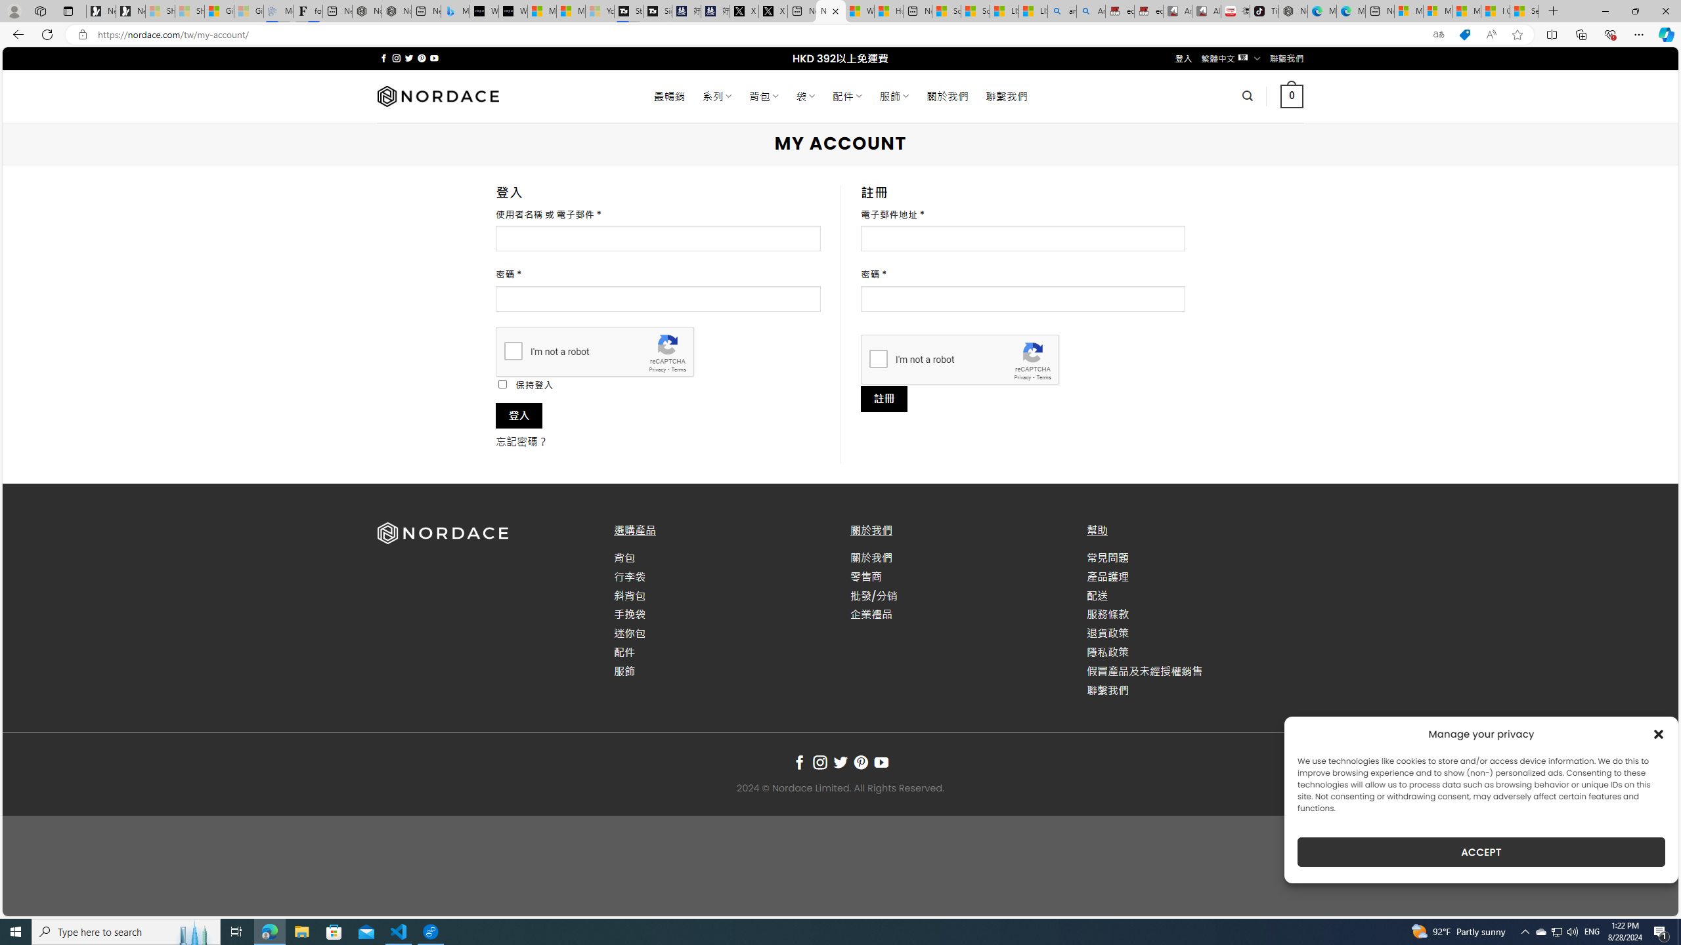 The image size is (1681, 945). I want to click on Nordace - #1 Japanese Best-Seller - Siena Smart Backpack, so click(397, 11).